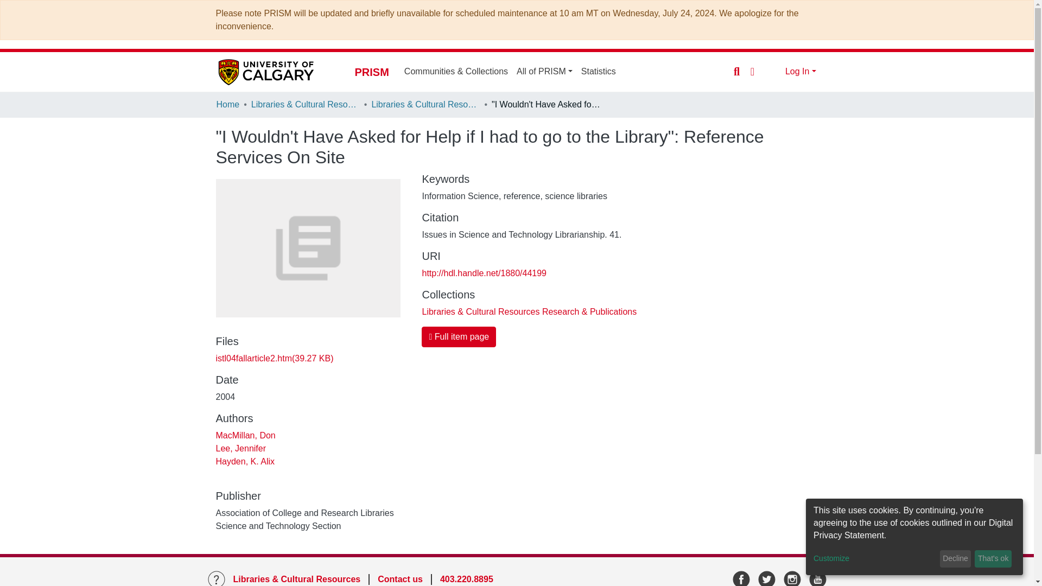  I want to click on Full item page, so click(459, 336).